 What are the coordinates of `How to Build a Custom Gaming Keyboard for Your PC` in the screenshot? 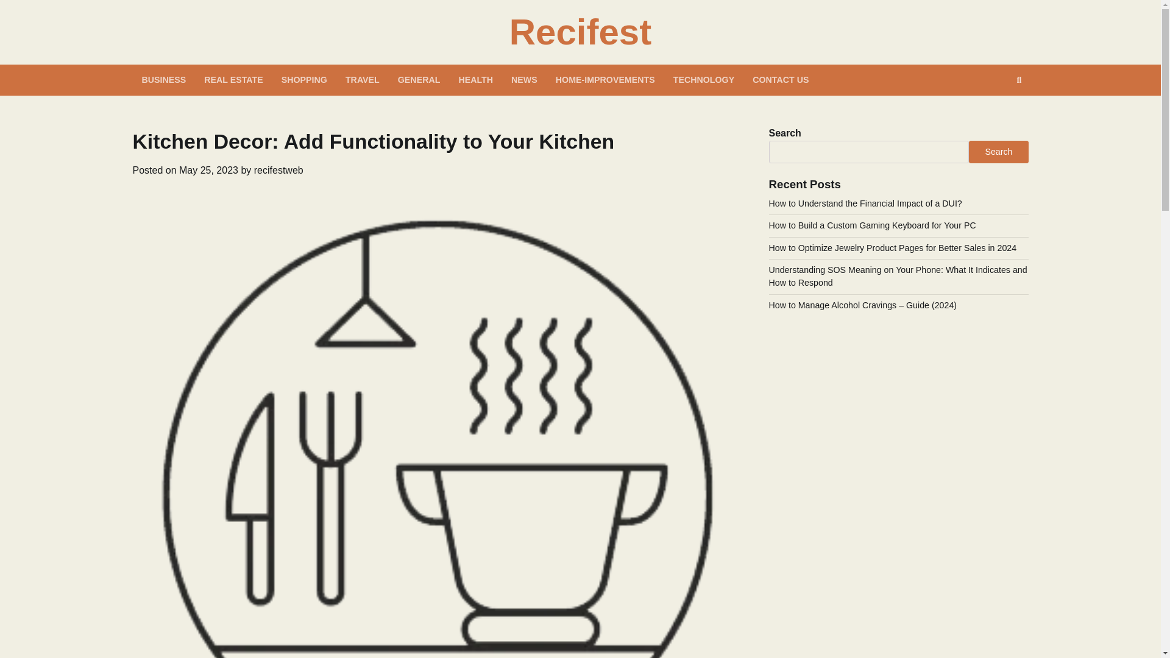 It's located at (872, 225).